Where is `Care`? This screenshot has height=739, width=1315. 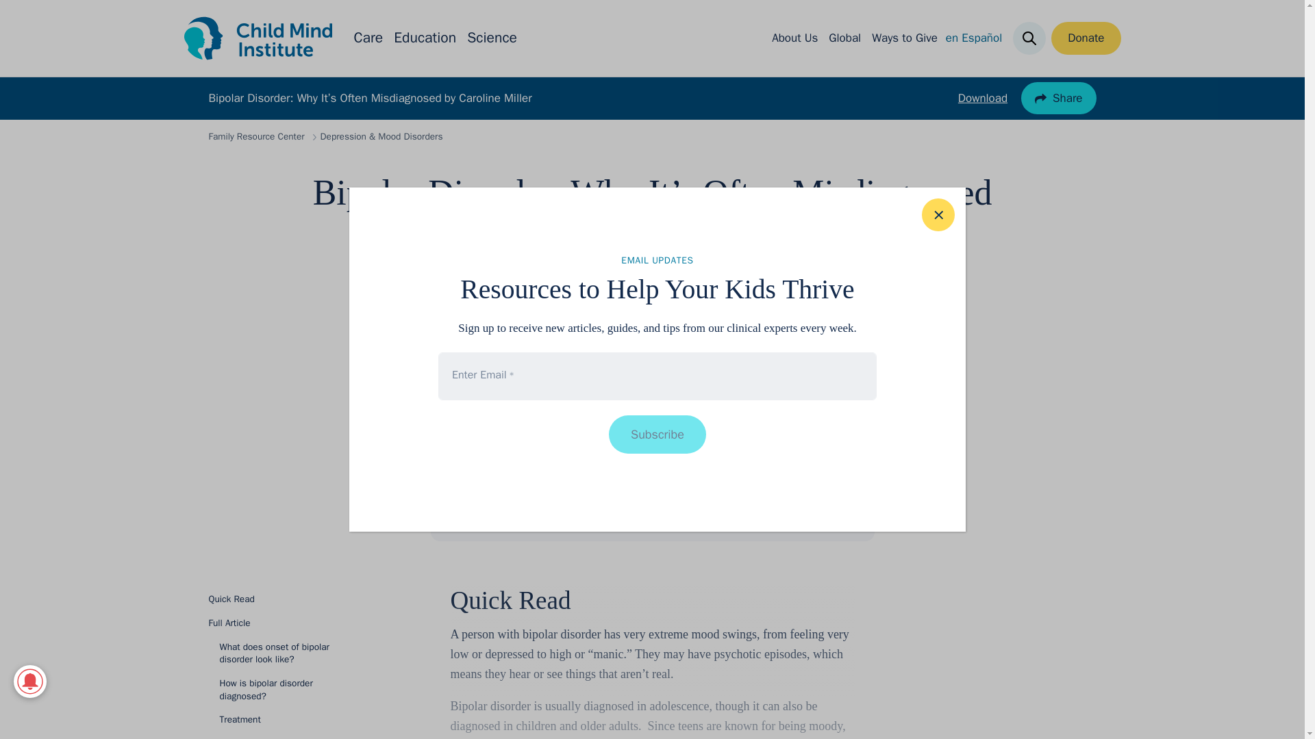
Care is located at coordinates (368, 38).